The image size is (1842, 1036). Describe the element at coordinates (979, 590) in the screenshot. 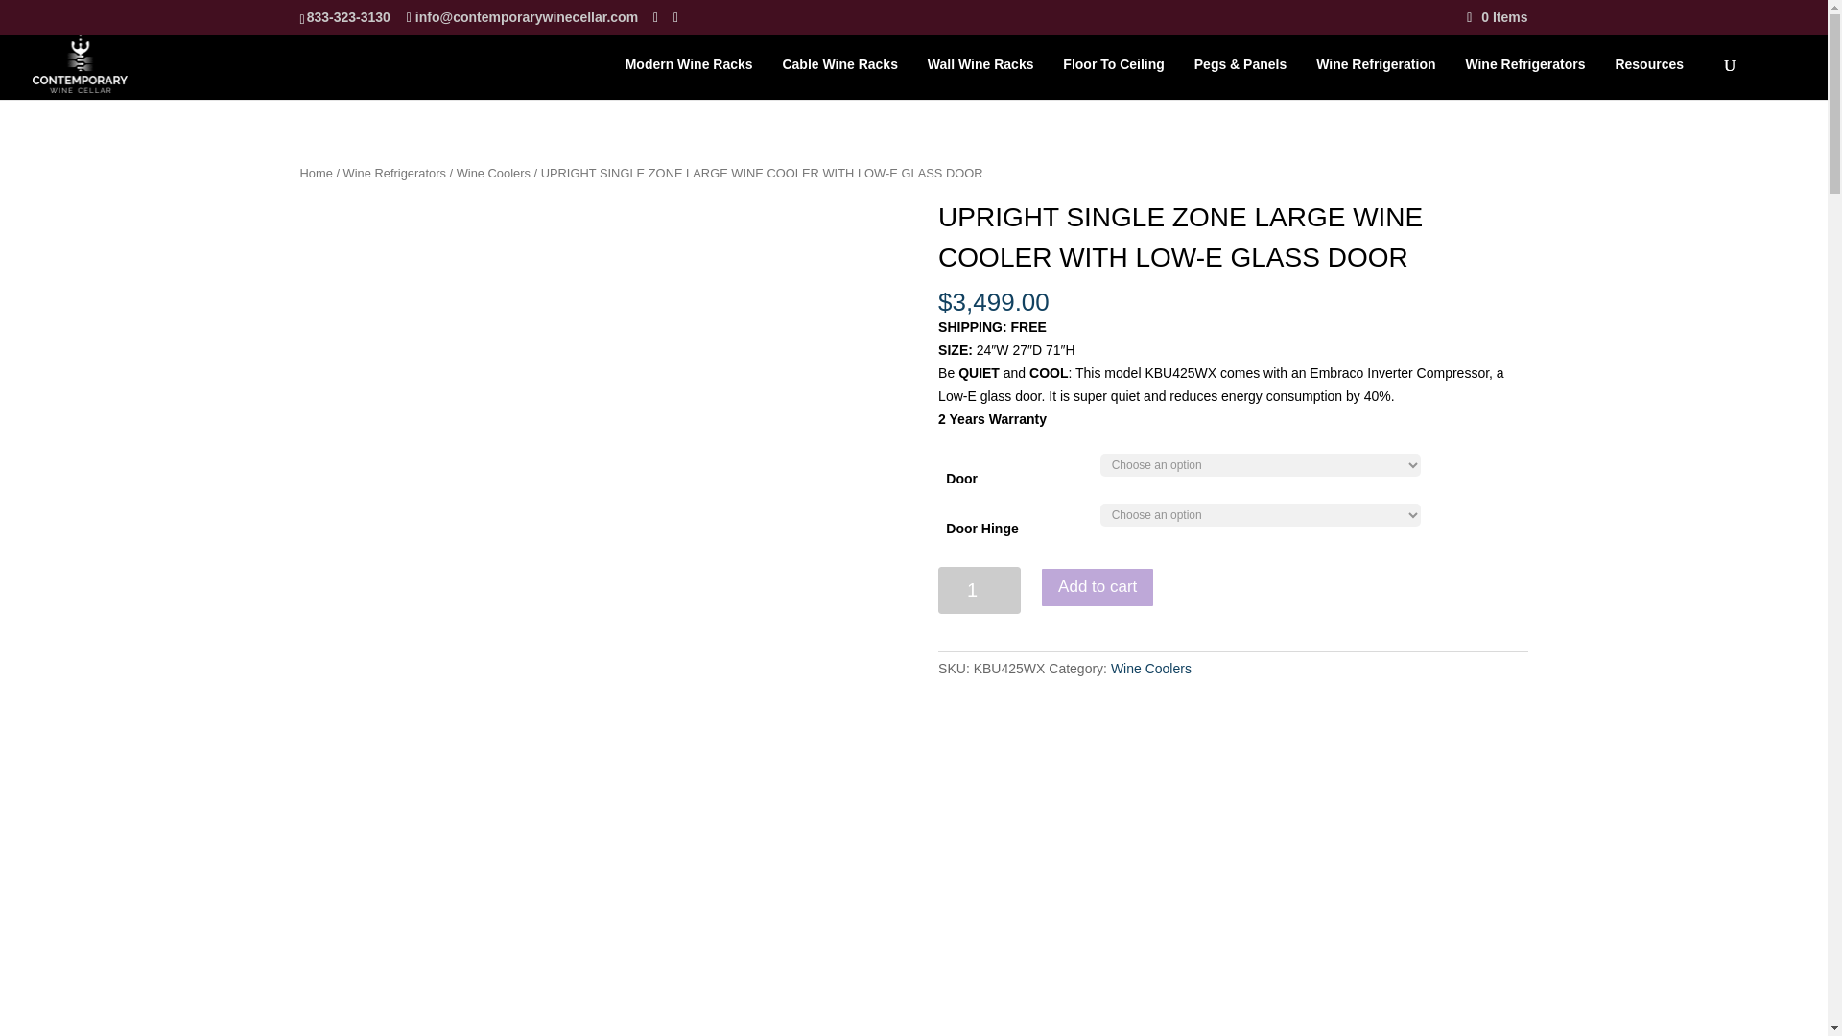

I see `1` at that location.